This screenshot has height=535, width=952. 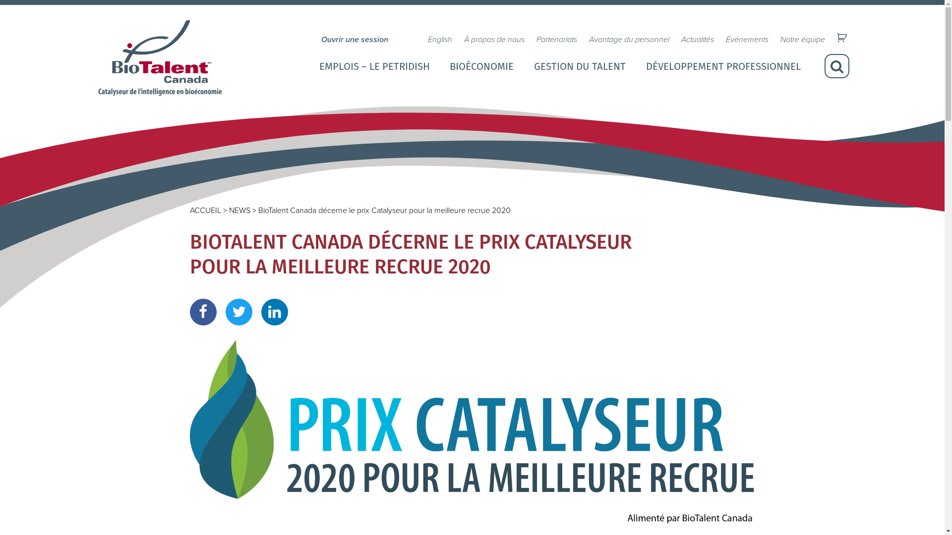 I want to click on Search, so click(x=837, y=66).